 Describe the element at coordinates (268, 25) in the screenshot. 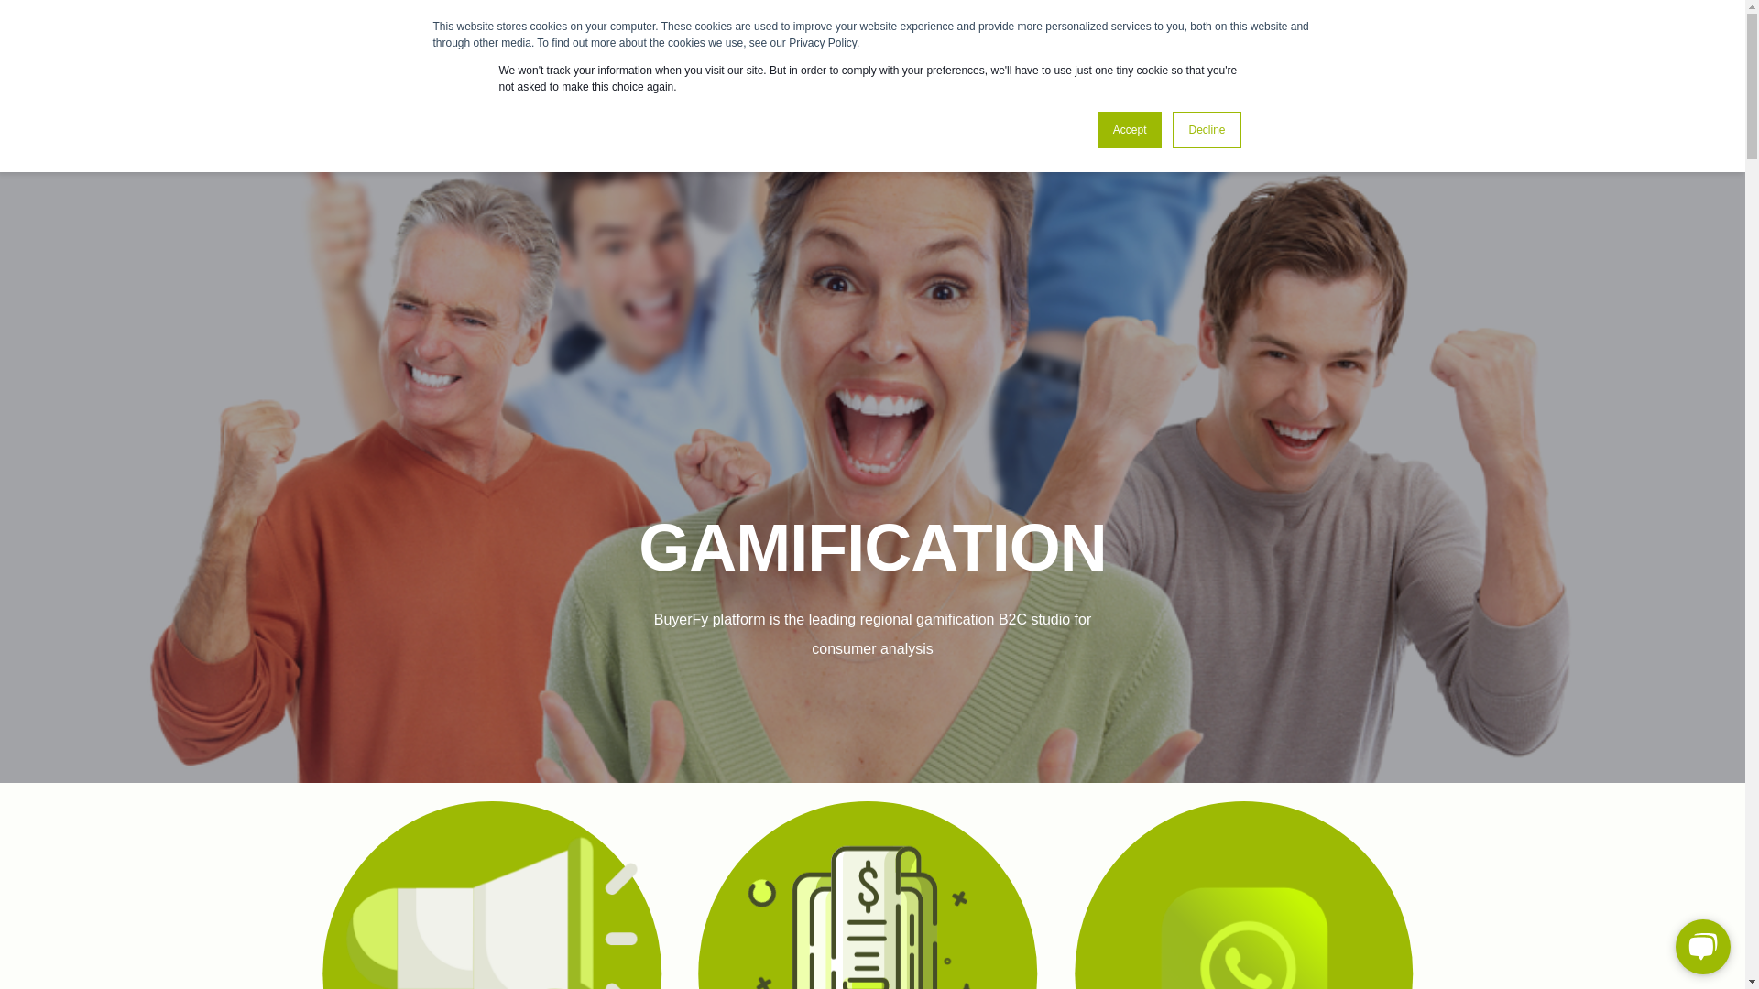

I see `About Us` at that location.